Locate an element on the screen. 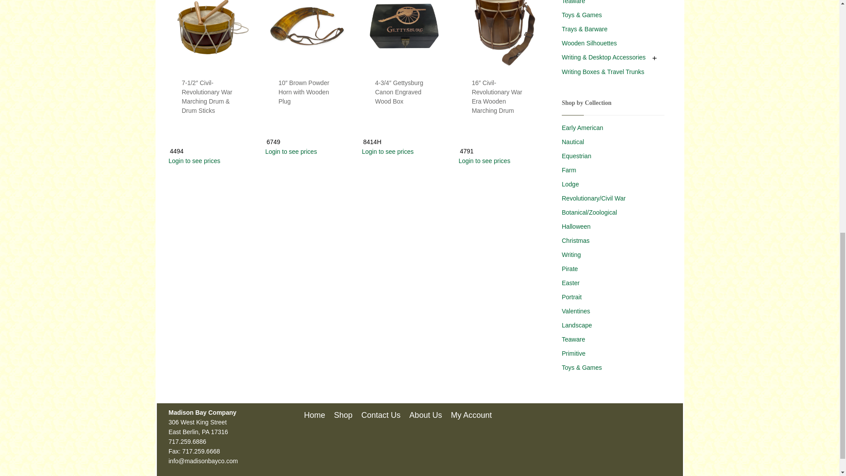 This screenshot has width=846, height=476. Login to see prices is located at coordinates (210, 160).